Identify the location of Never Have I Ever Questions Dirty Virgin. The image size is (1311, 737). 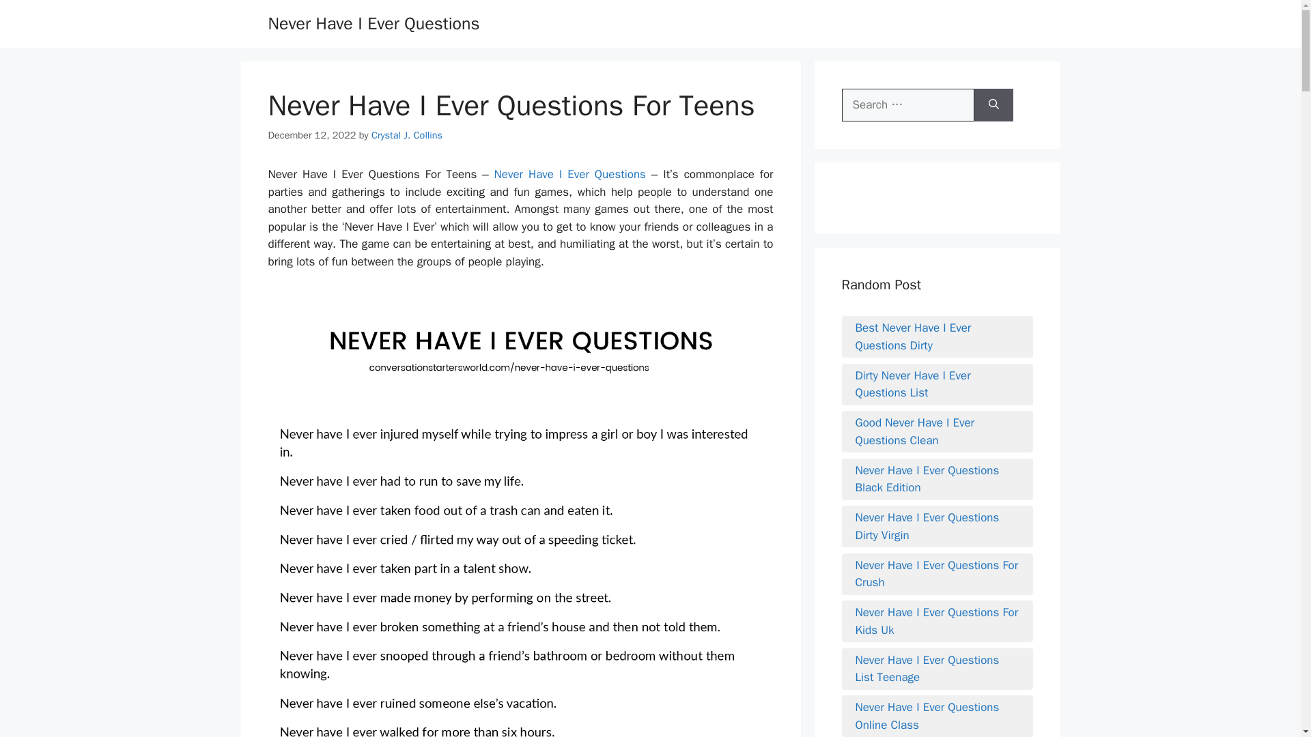
(937, 527).